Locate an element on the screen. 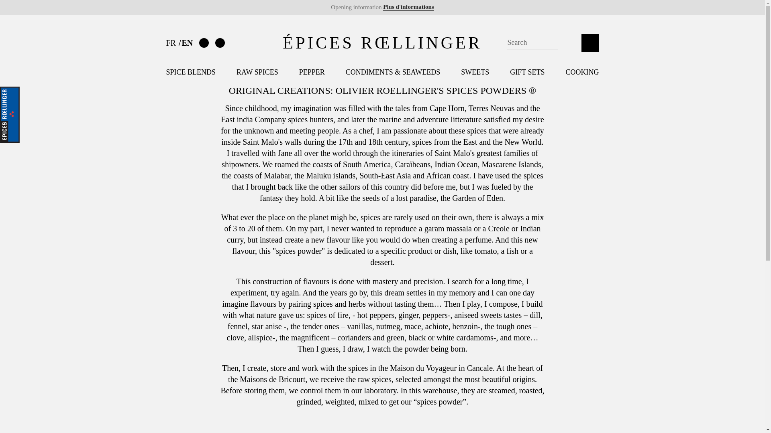 The image size is (771, 433). RAW SPICES is located at coordinates (257, 72).